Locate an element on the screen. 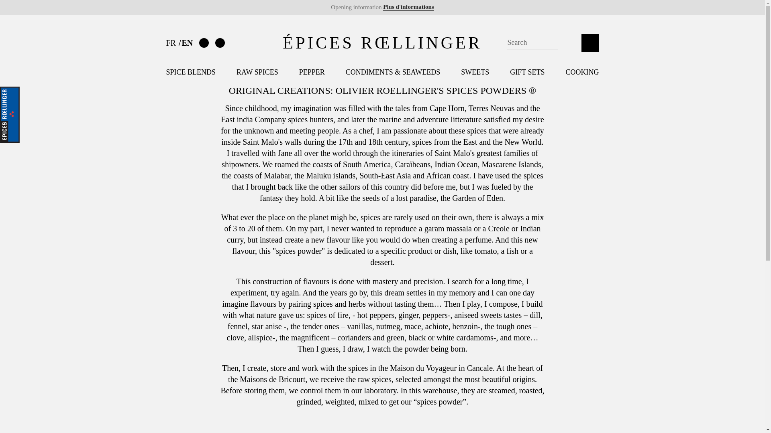 The image size is (771, 433). RAW SPICES is located at coordinates (257, 72).